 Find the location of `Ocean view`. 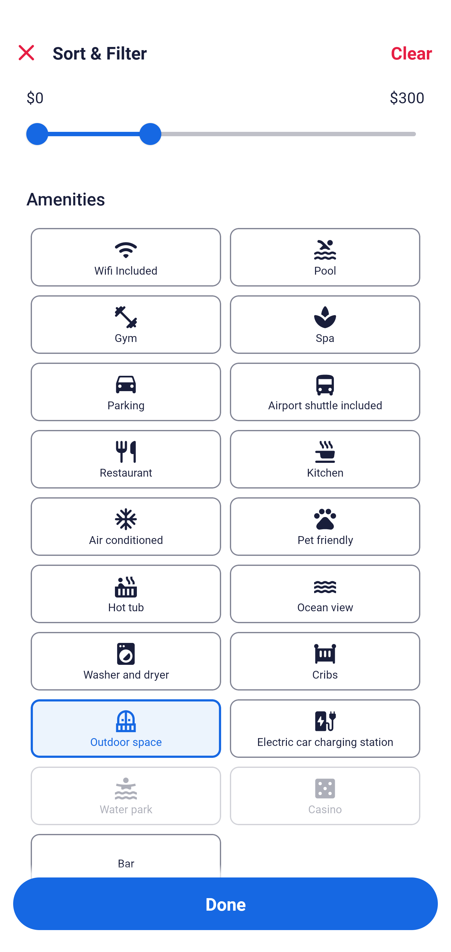

Ocean view is located at coordinates (325, 594).